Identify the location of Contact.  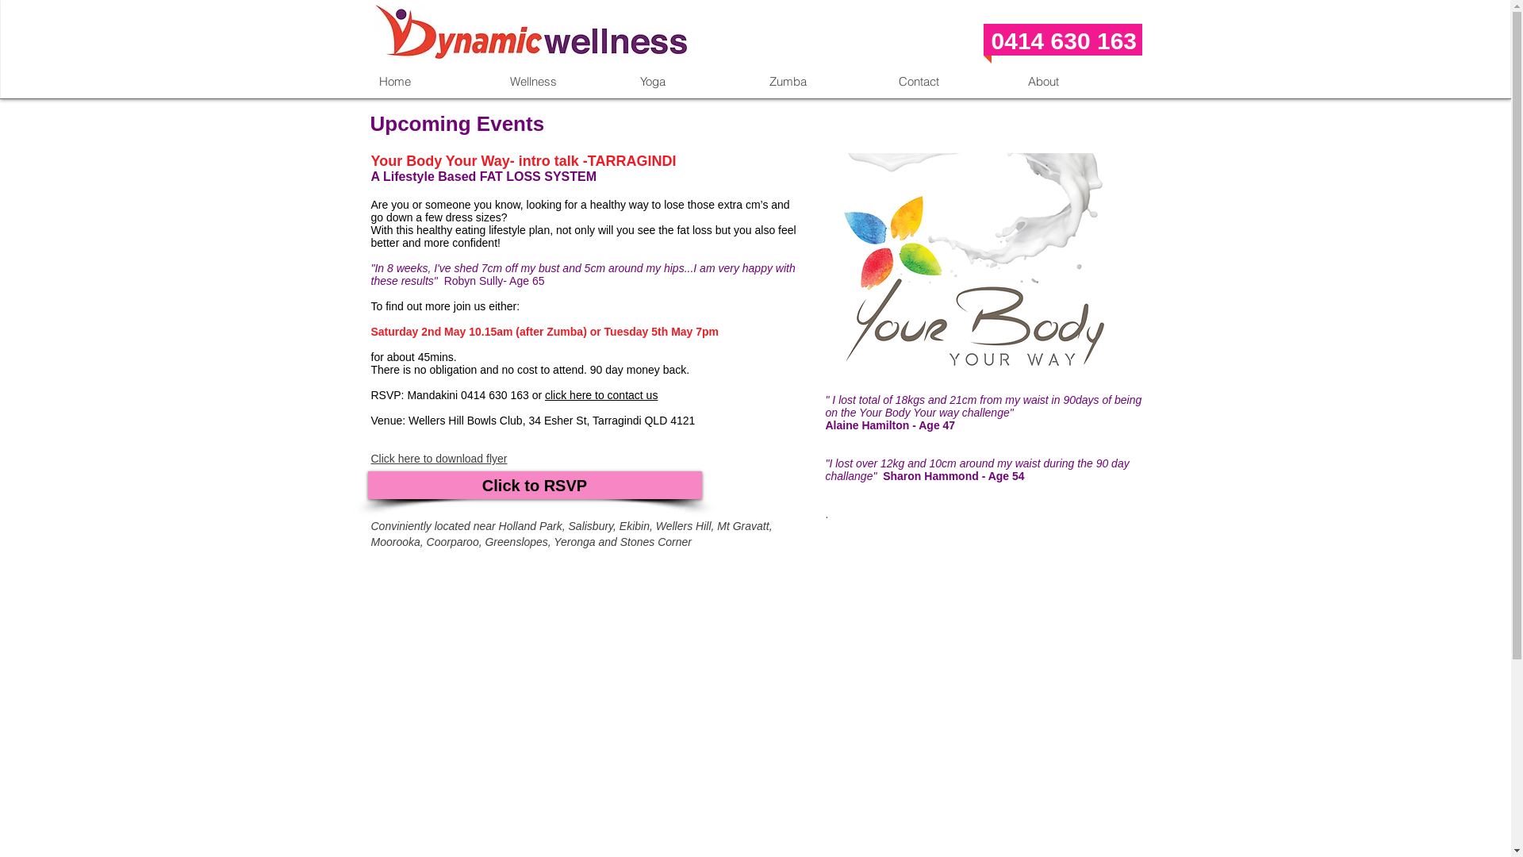
(950, 81).